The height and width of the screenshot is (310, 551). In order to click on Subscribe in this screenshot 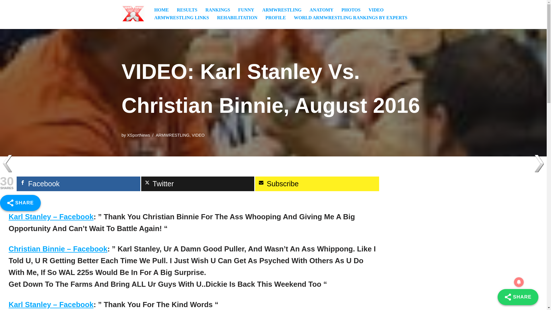, I will do `click(317, 184)`.